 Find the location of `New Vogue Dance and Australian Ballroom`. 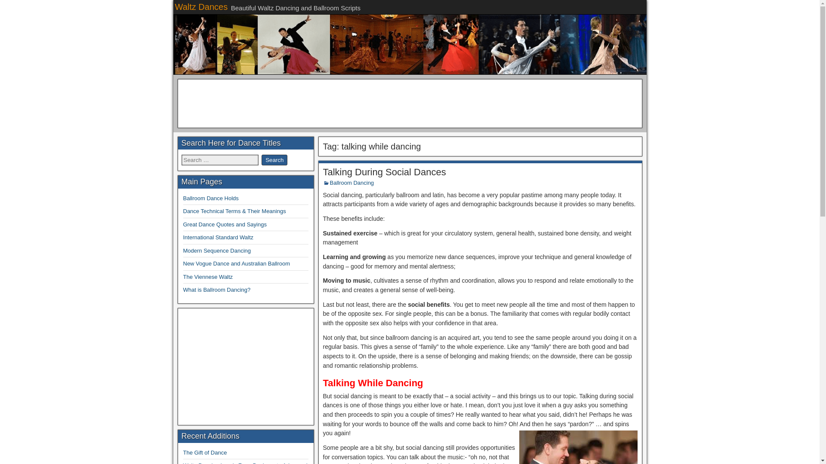

New Vogue Dance and Australian Ballroom is located at coordinates (237, 263).